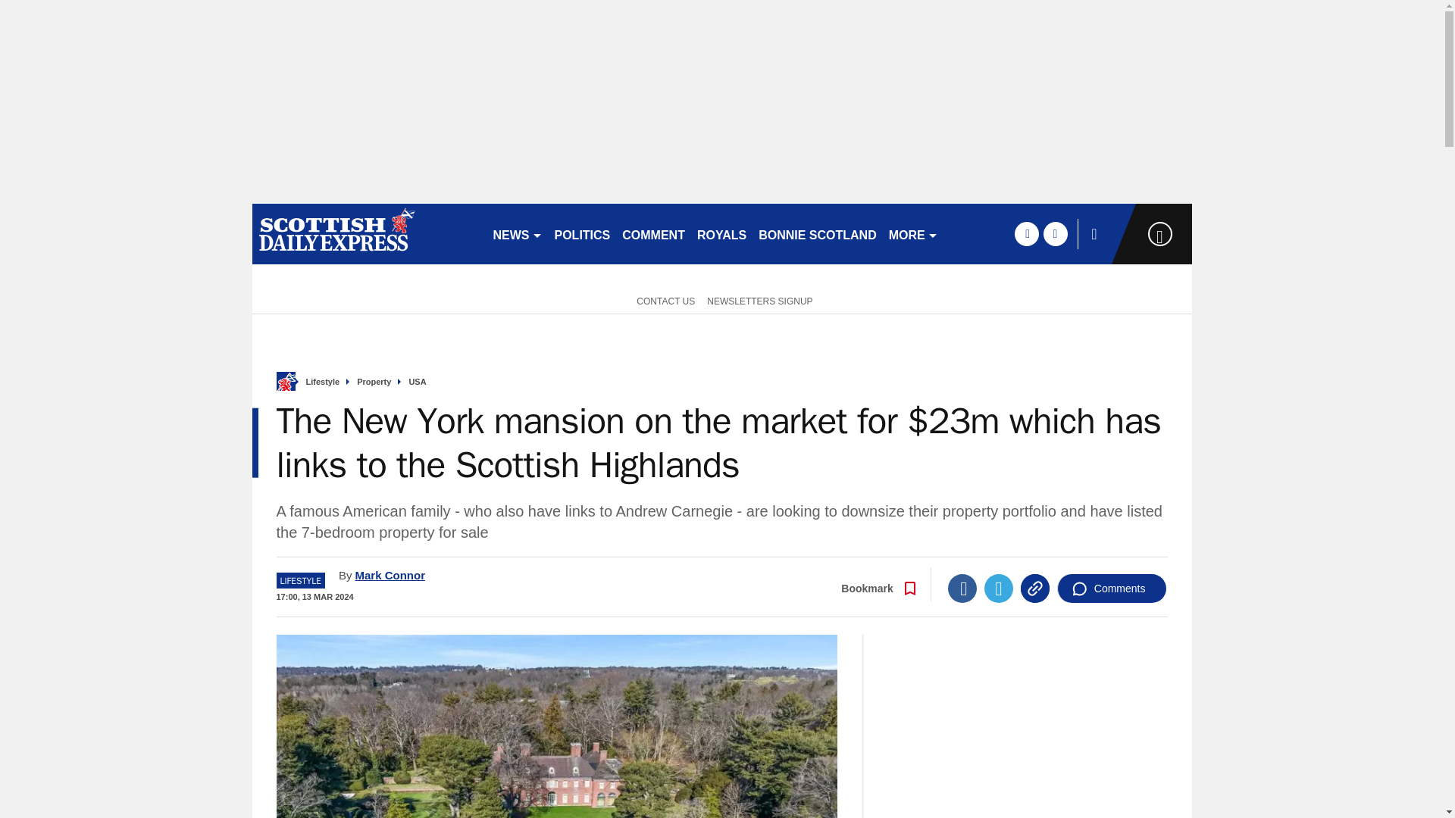 This screenshot has width=1455, height=818. What do you see at coordinates (653, 233) in the screenshot?
I see `COMMENT` at bounding box center [653, 233].